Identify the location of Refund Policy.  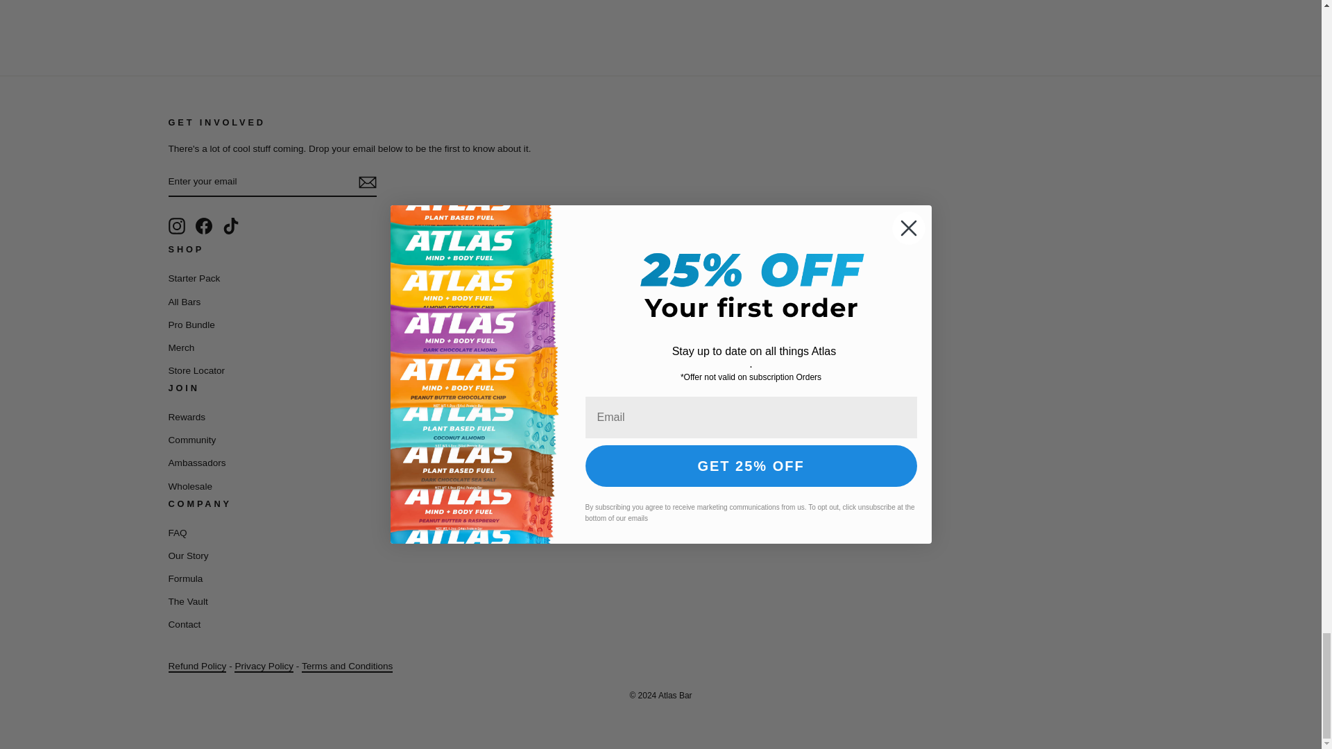
(197, 666).